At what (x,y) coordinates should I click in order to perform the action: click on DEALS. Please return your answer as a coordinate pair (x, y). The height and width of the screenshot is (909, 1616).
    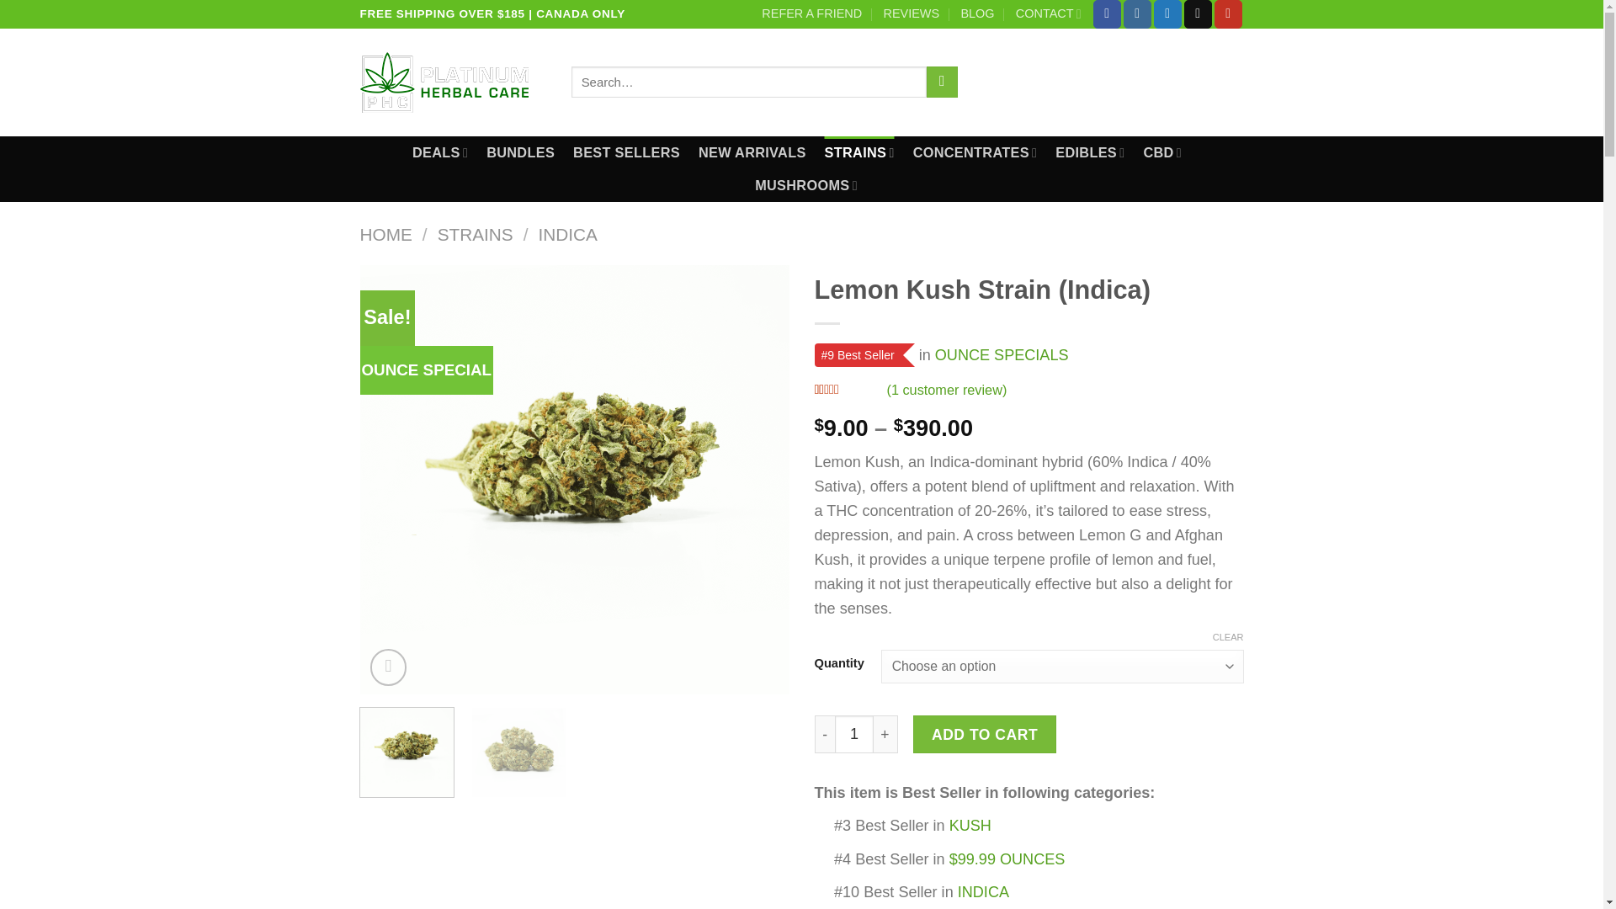
    Looking at the image, I should click on (439, 152).